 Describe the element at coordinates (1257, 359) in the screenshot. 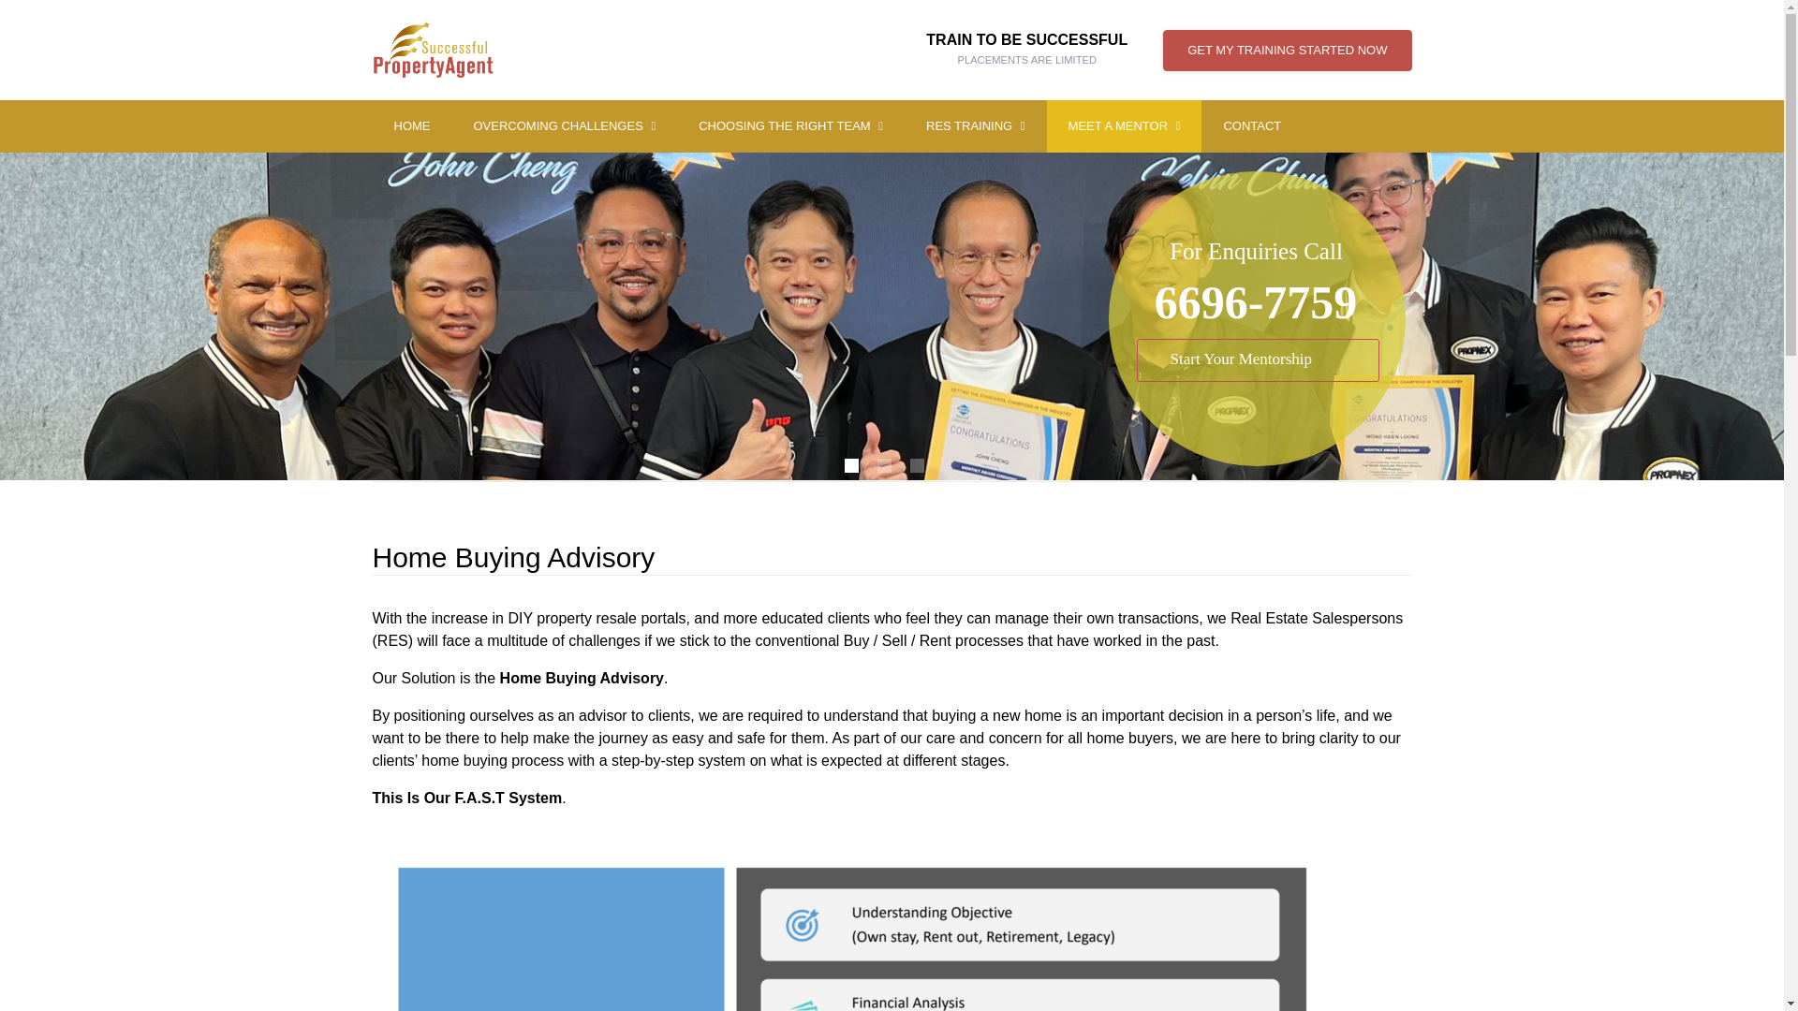

I see `OVERCOMING CHALLENGES` at that location.